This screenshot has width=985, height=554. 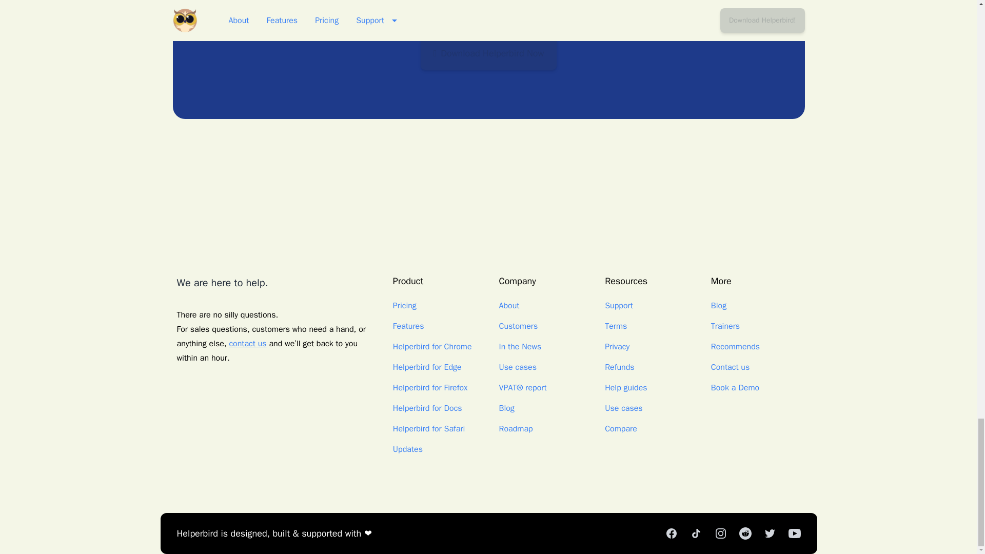 What do you see at coordinates (427, 367) in the screenshot?
I see `Learn more about Helperbird's Edge extension` at bounding box center [427, 367].